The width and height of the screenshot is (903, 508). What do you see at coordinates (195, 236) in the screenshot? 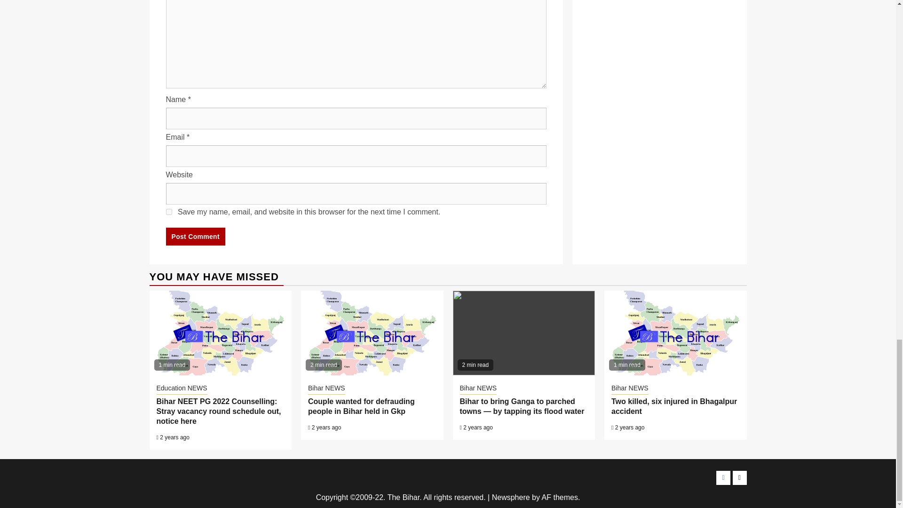
I see `Post Comment` at bounding box center [195, 236].